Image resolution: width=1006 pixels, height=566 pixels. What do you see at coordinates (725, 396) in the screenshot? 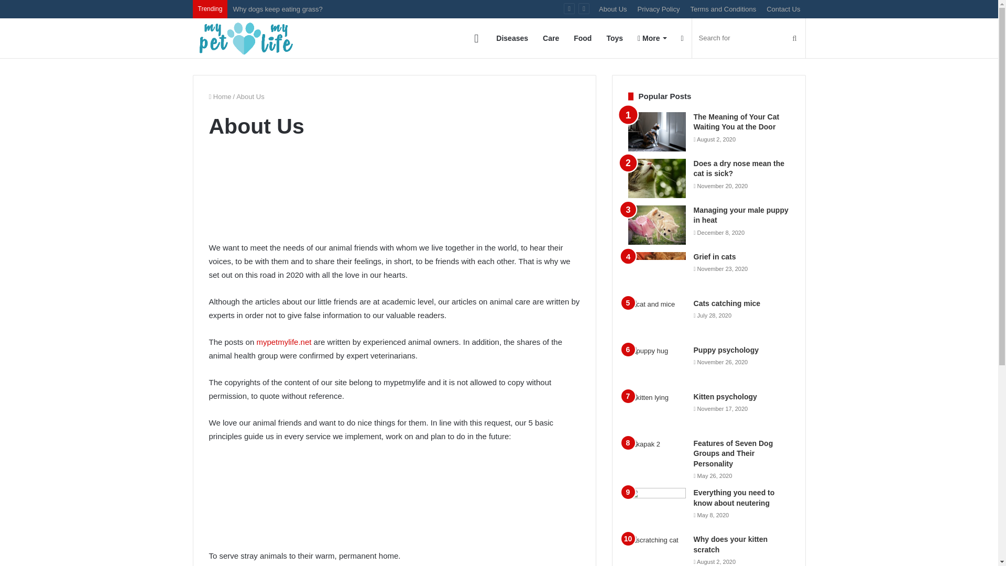
I see `Kitten psychology` at bounding box center [725, 396].